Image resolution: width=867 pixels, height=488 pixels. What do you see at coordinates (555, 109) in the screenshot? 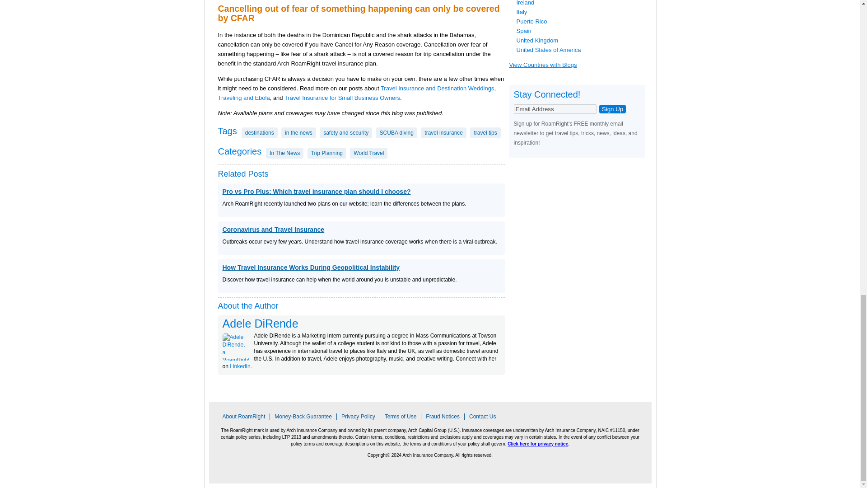
I see `Email Address` at bounding box center [555, 109].